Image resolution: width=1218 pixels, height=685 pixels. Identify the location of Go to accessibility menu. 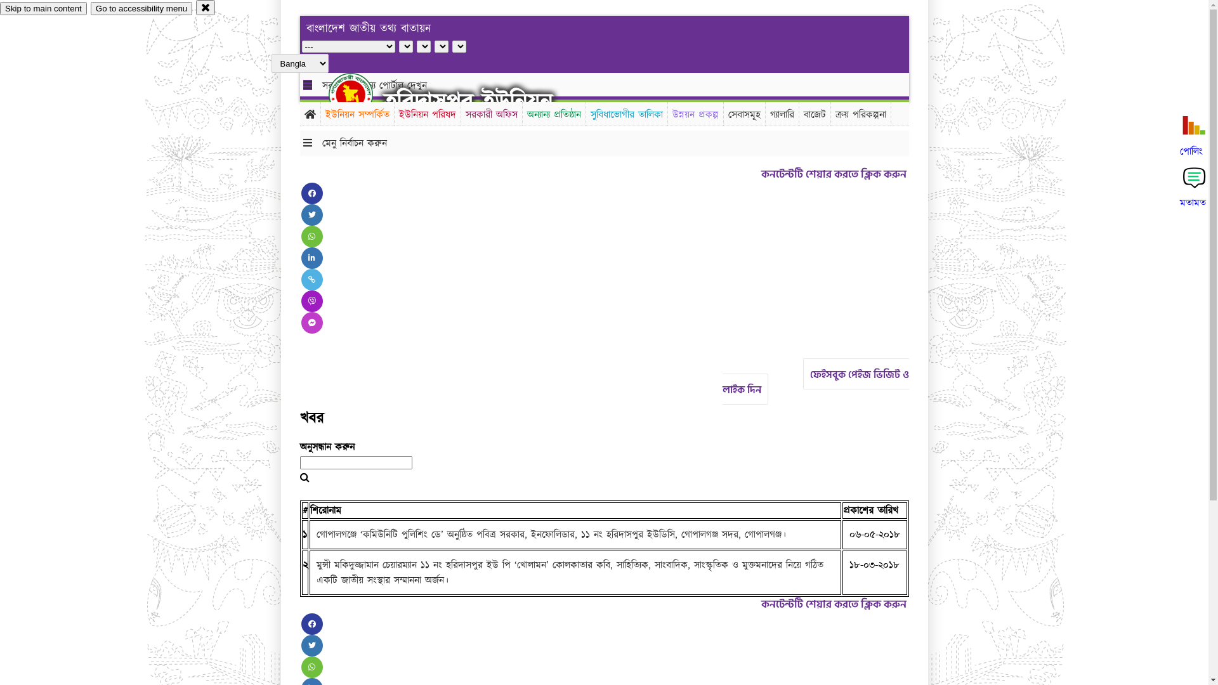
(141, 9).